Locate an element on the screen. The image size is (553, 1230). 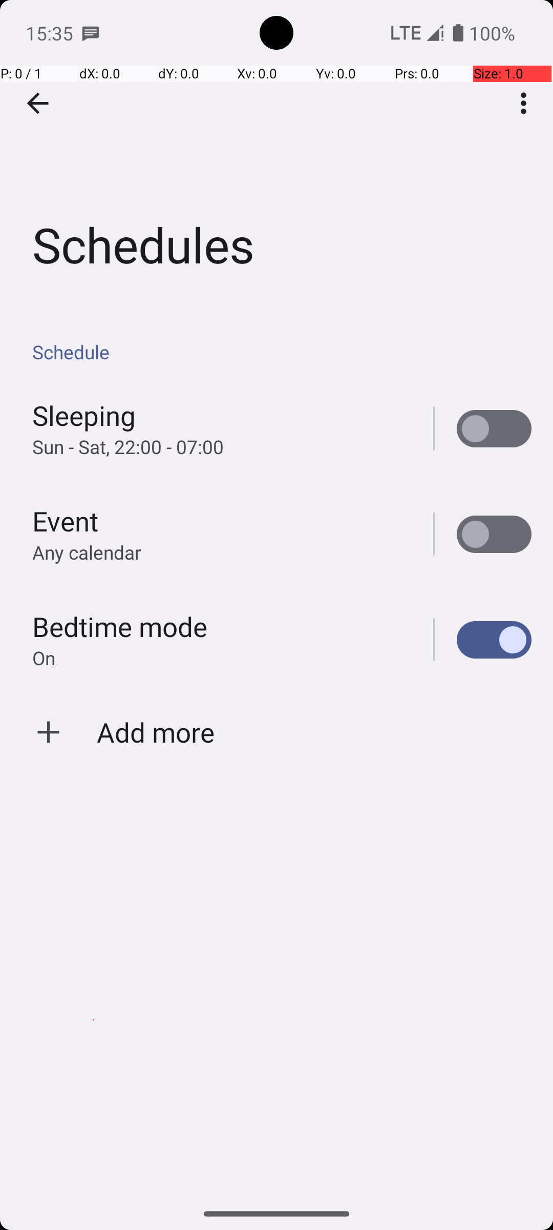
Schedules is located at coordinates (276, 153).